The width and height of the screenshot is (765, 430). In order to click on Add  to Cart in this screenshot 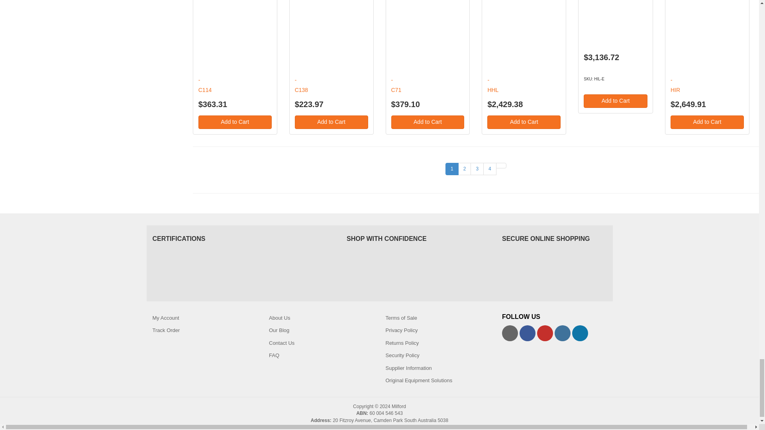, I will do `click(235, 122)`.